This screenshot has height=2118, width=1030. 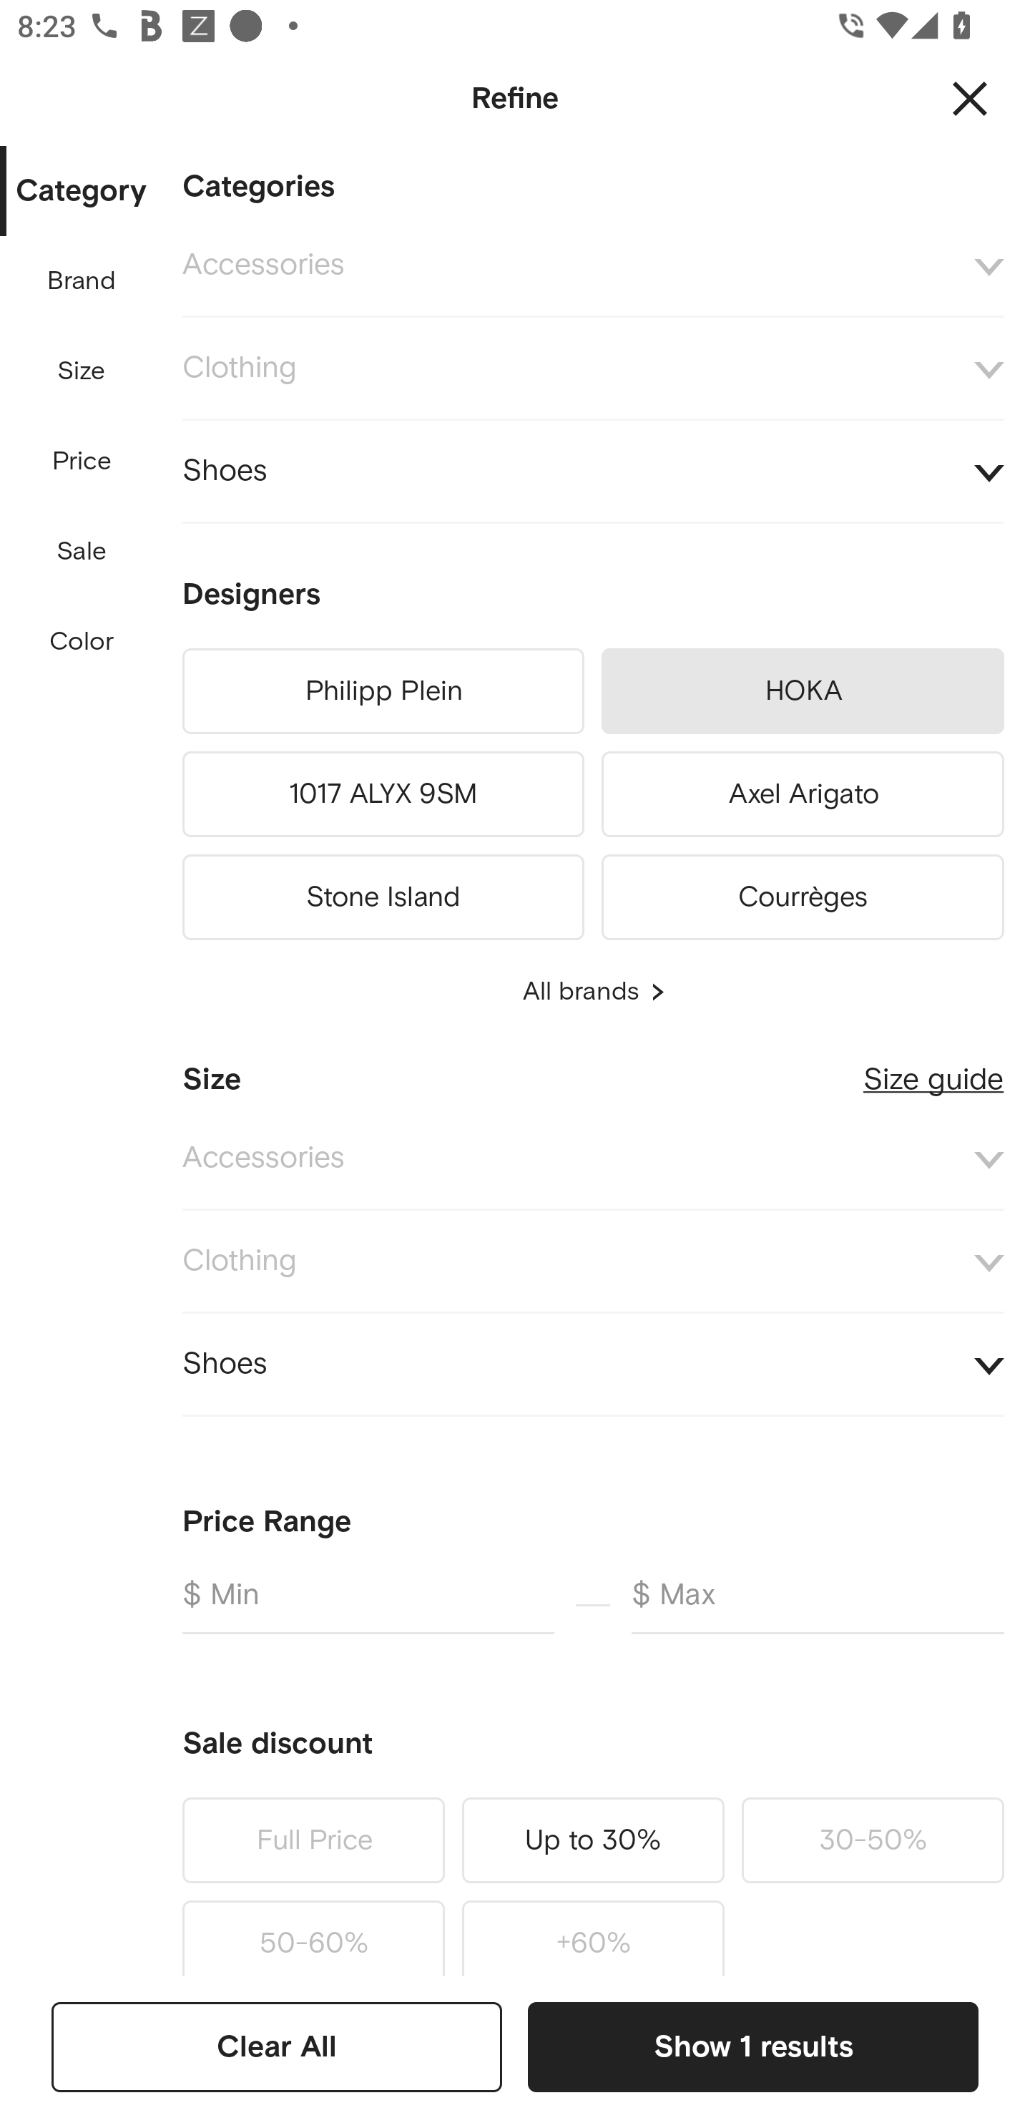 What do you see at coordinates (383, 893) in the screenshot?
I see `Stone Island` at bounding box center [383, 893].